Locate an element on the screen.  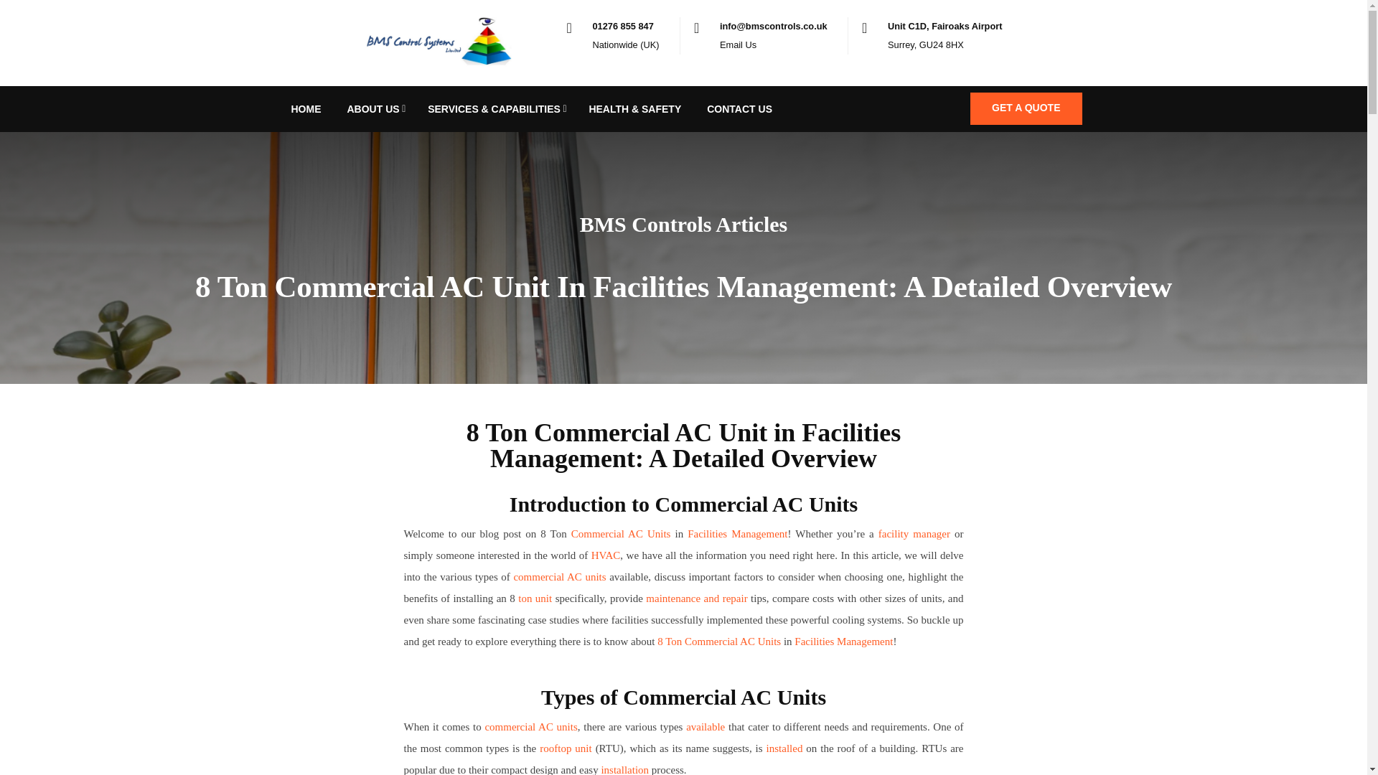
rooftop unit is located at coordinates (566, 748).